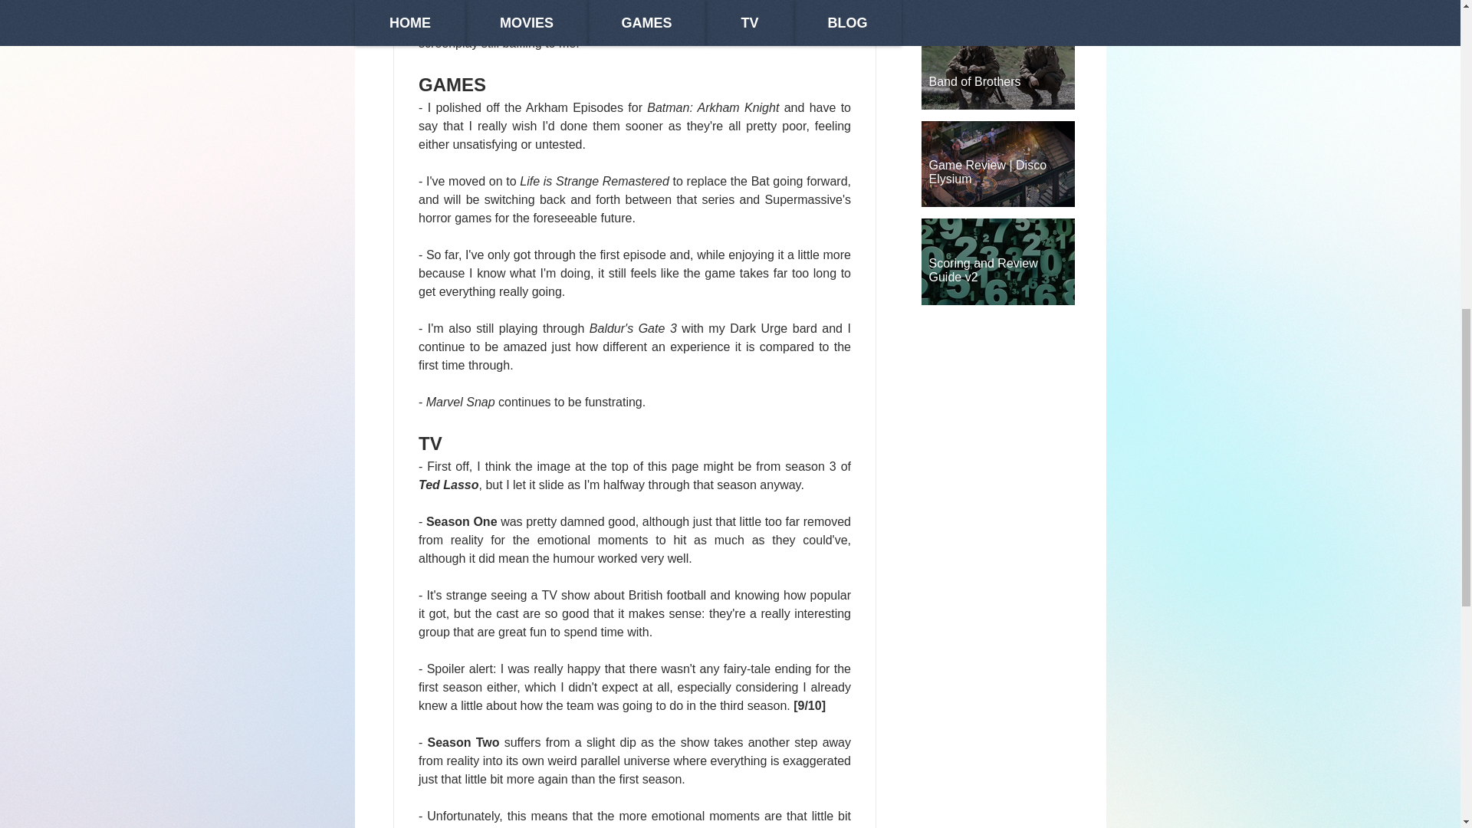 The height and width of the screenshot is (828, 1472). Describe the element at coordinates (998, 74) in the screenshot. I see `Band of Brothers` at that location.